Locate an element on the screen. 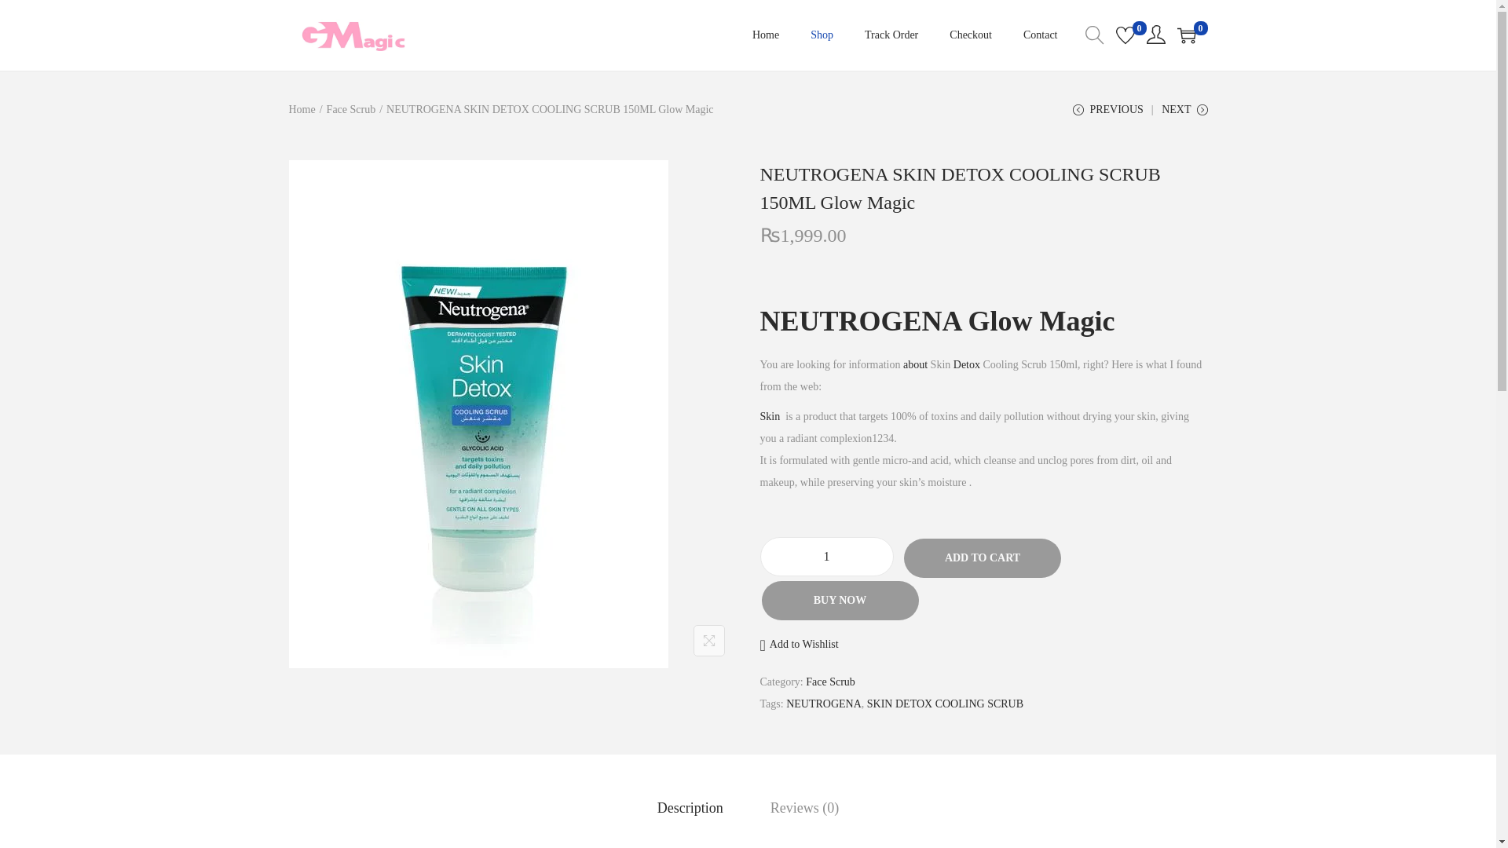 This screenshot has width=1508, height=848. ADD TO CART is located at coordinates (982, 557).